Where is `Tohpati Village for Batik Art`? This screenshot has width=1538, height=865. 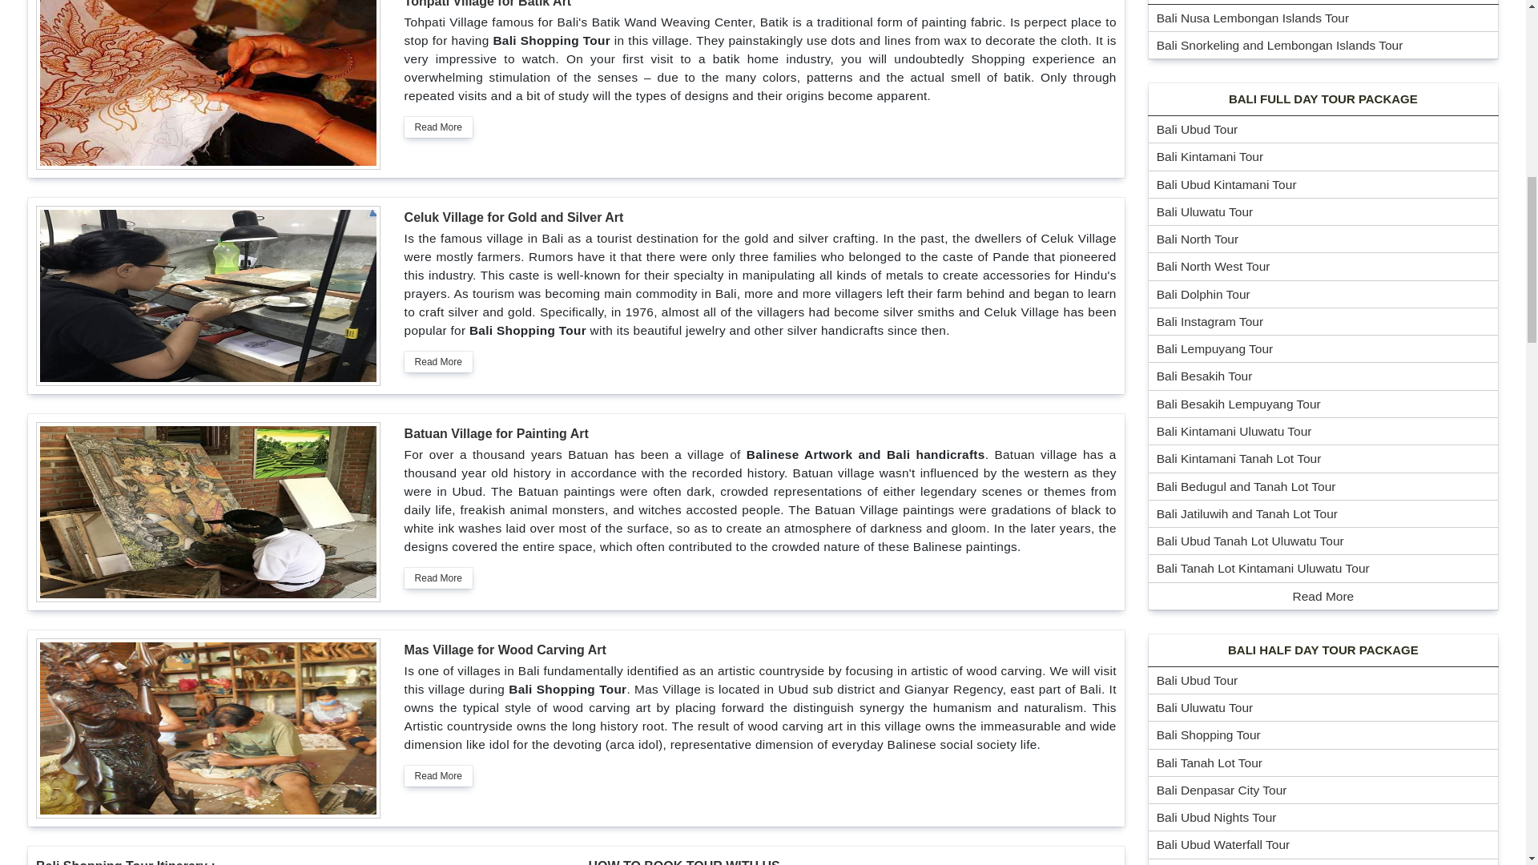
Tohpati Village for Batik Art is located at coordinates (488, 3).